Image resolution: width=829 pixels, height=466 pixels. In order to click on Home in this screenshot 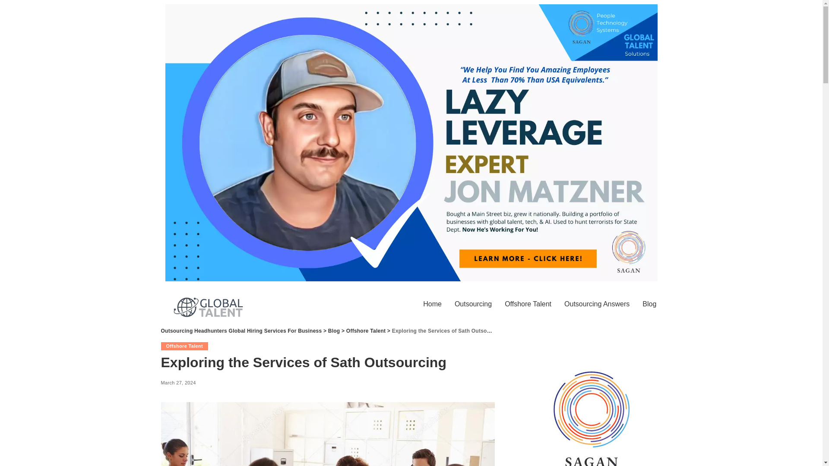, I will do `click(433, 304)`.